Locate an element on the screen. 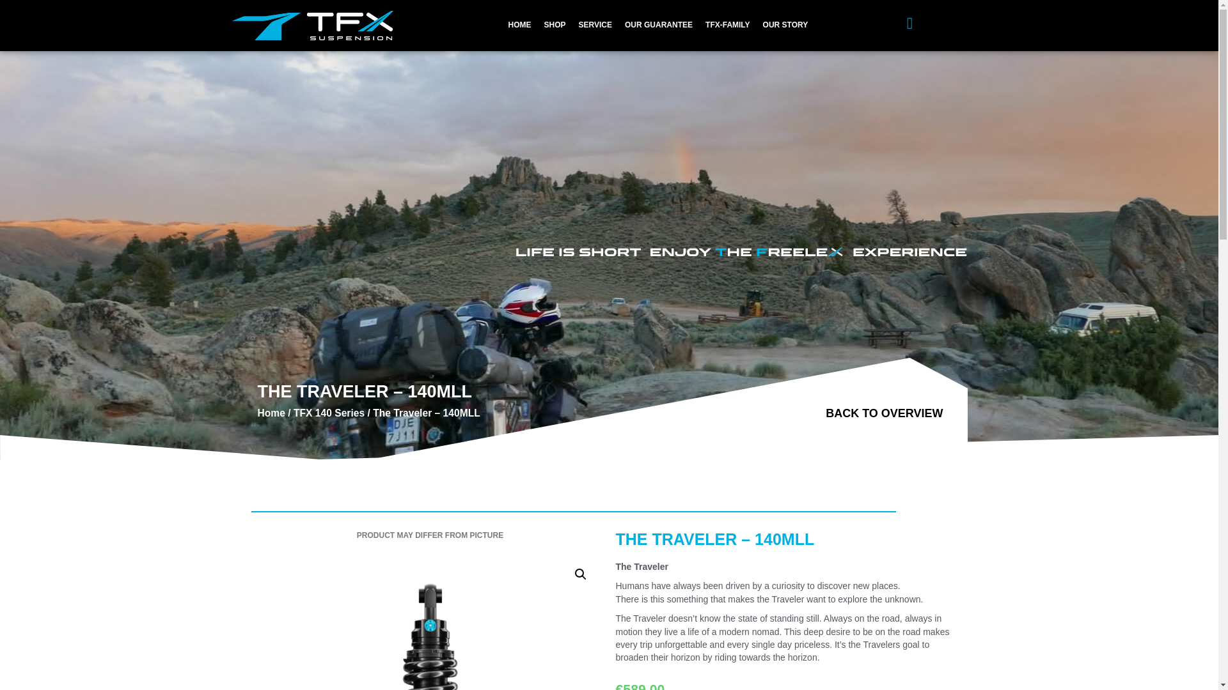 The width and height of the screenshot is (1228, 690). 140MLL is located at coordinates (430, 621).